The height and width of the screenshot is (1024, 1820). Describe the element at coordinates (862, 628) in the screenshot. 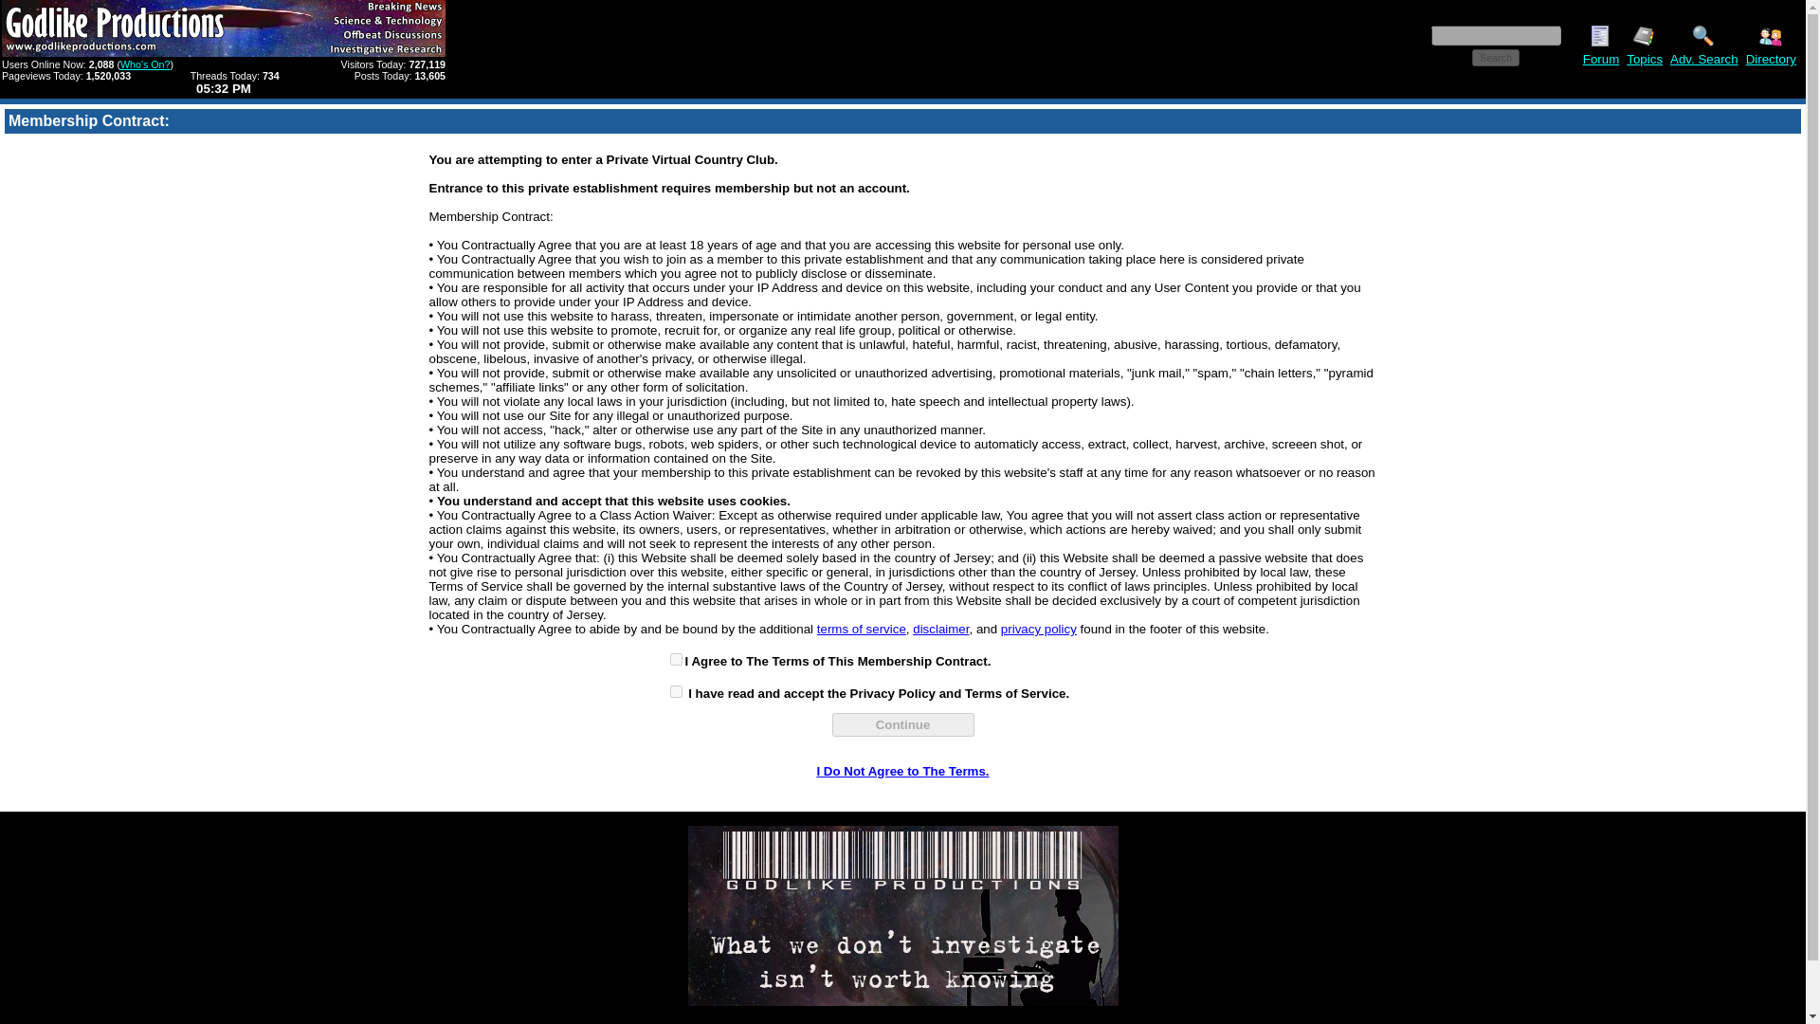

I see `terms of service` at that location.